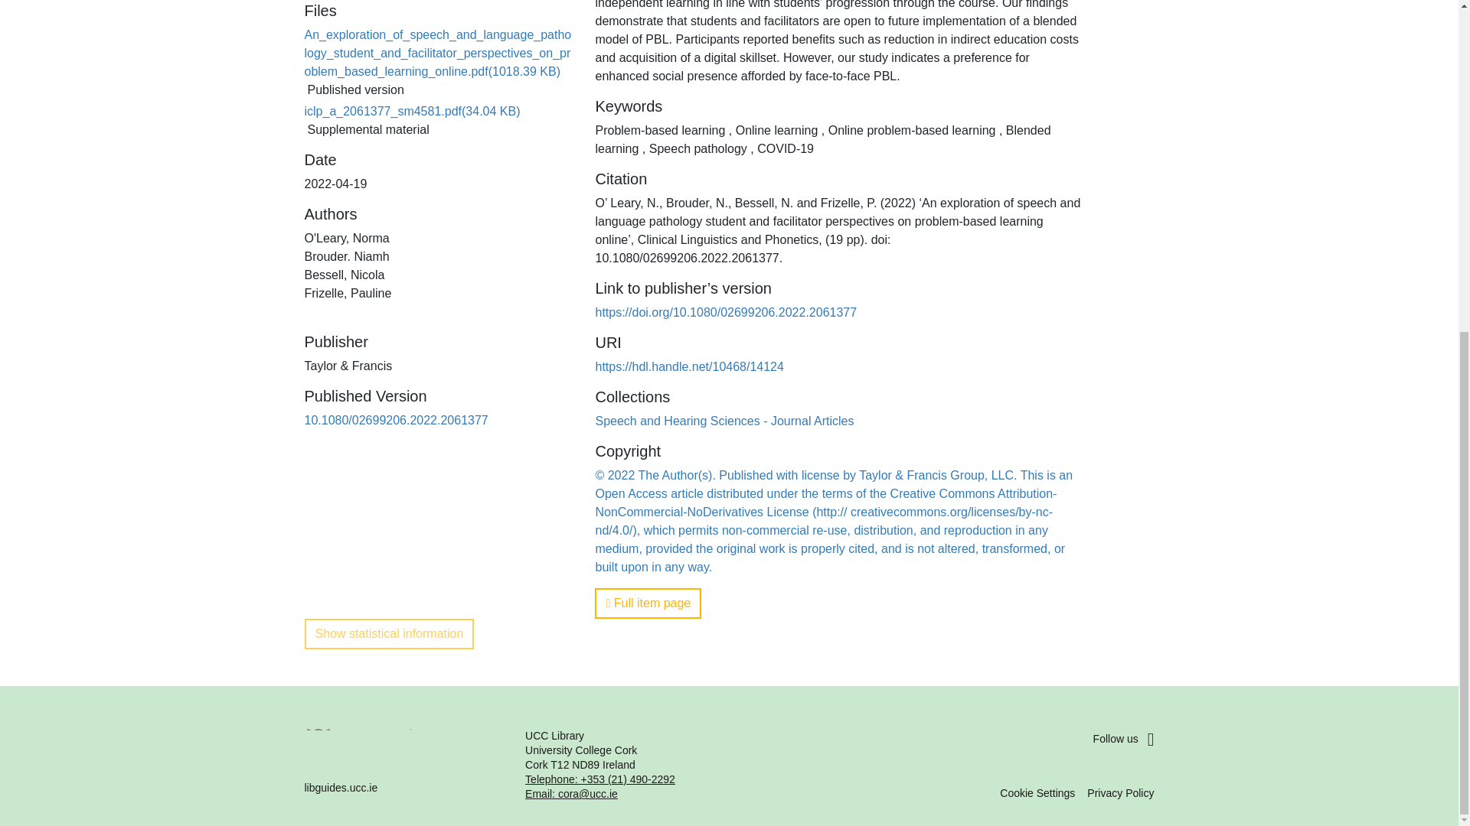 This screenshot has height=826, width=1470. I want to click on Speech and Hearing Sciences - Journal Articles, so click(724, 421).